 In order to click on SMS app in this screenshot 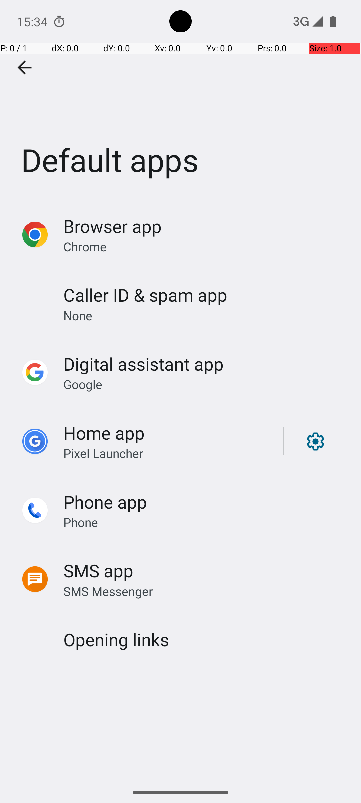, I will do `click(98, 571)`.